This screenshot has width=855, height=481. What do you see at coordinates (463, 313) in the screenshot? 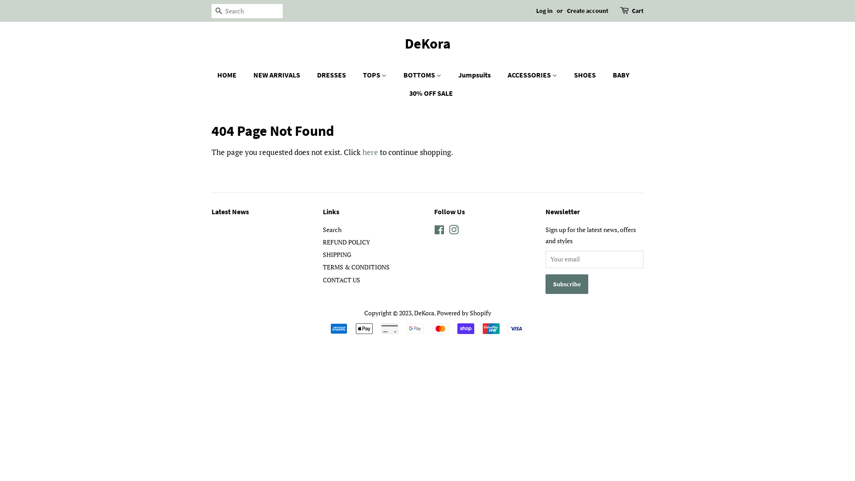
I see `Powered by Shopify` at bounding box center [463, 313].